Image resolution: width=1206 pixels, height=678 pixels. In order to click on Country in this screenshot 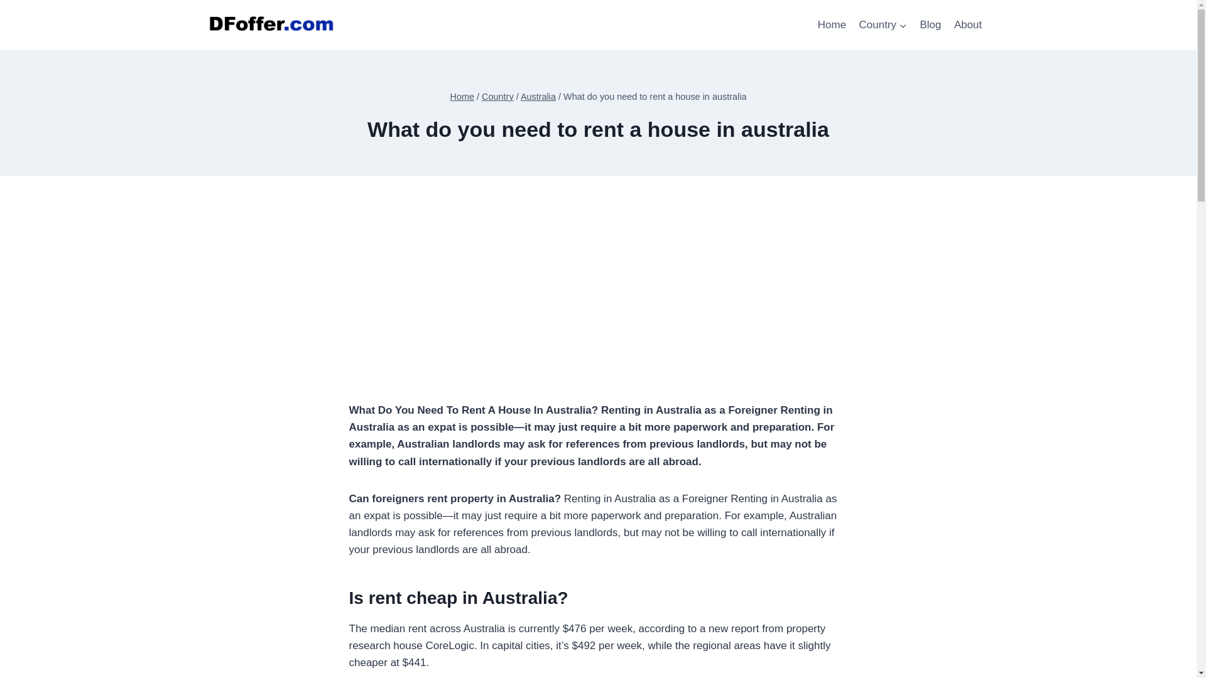, I will do `click(497, 97)`.